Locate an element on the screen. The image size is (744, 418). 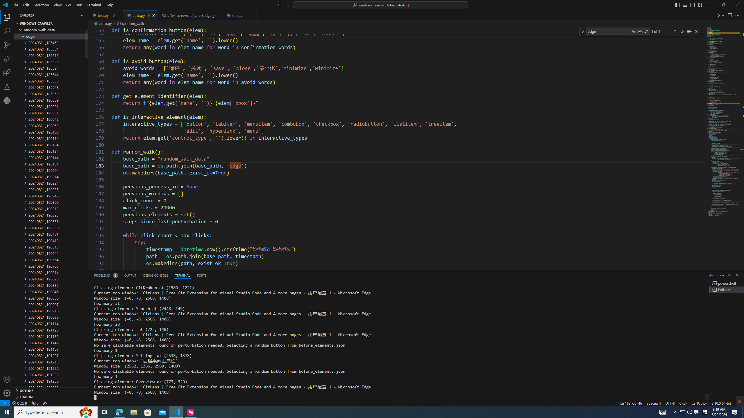
Split Editor Right (Ctrl+\) [Alt] Split Editor Down is located at coordinates (730, 15).